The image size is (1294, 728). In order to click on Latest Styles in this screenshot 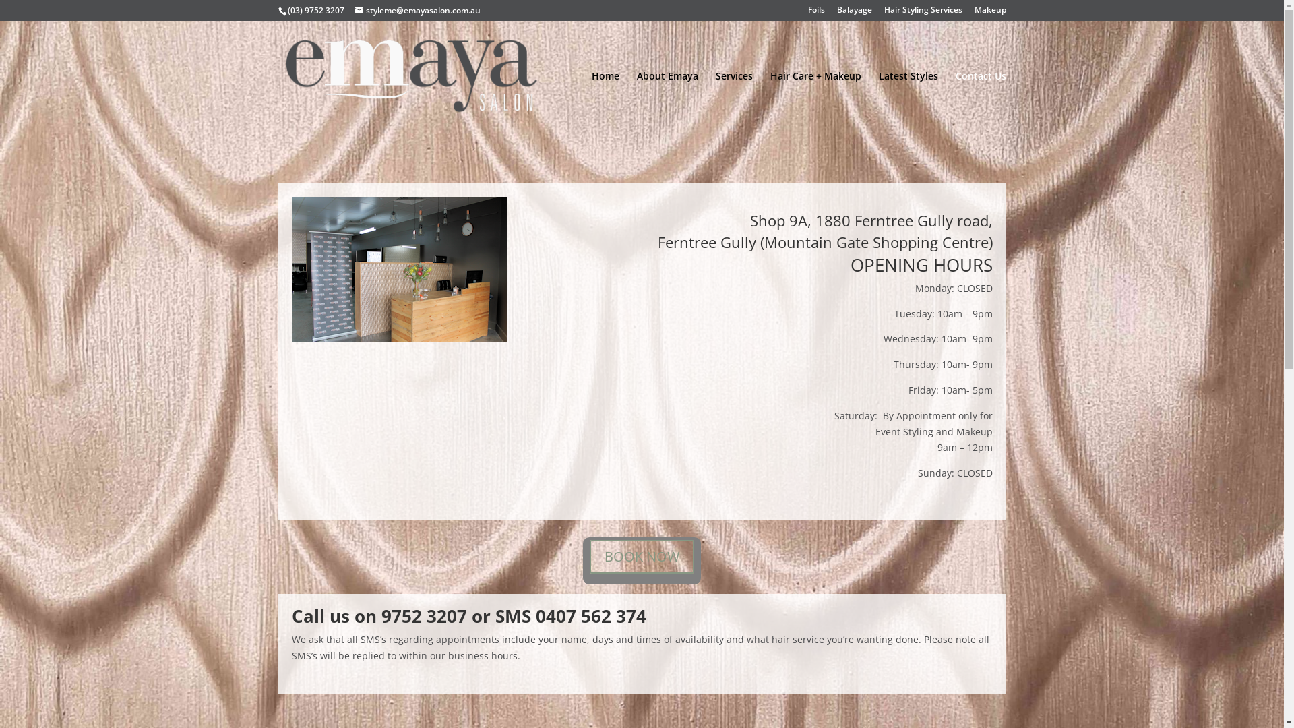, I will do `click(908, 101)`.